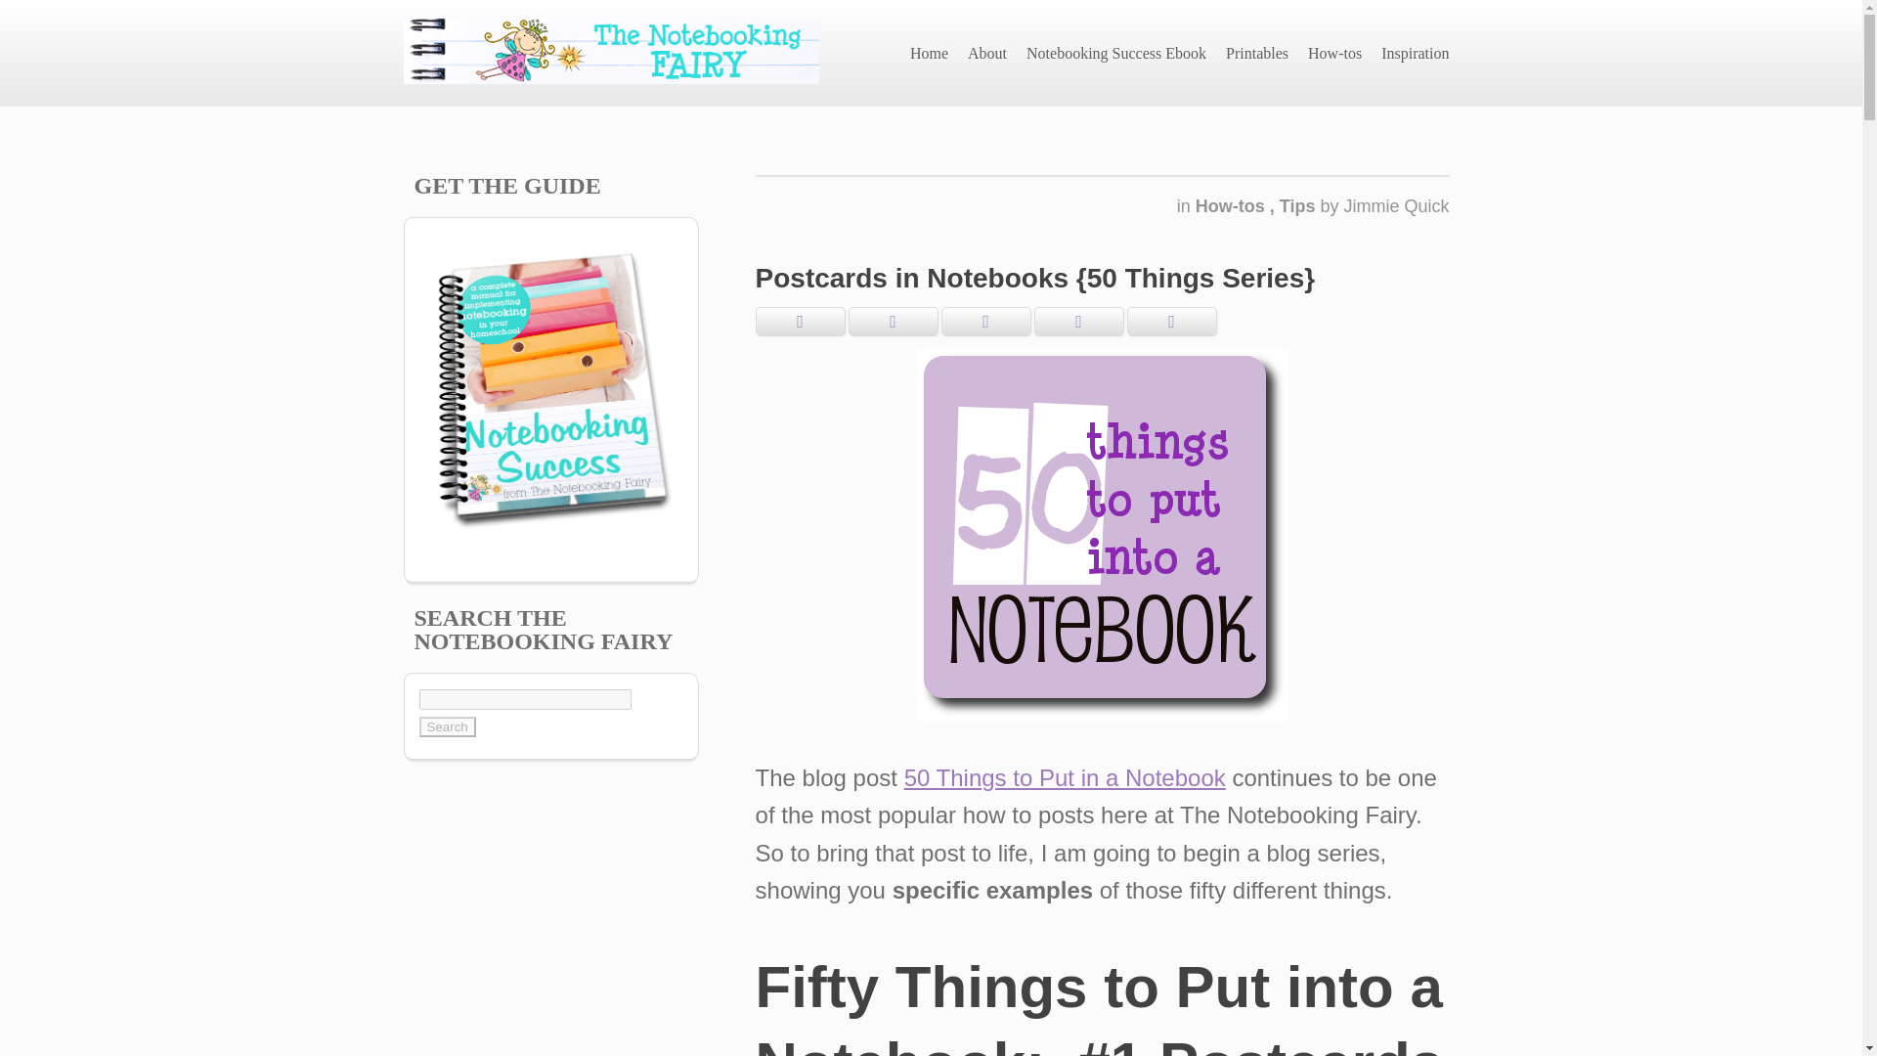  What do you see at coordinates (1065, 776) in the screenshot?
I see `Fifty Things to Put in a Notebook` at bounding box center [1065, 776].